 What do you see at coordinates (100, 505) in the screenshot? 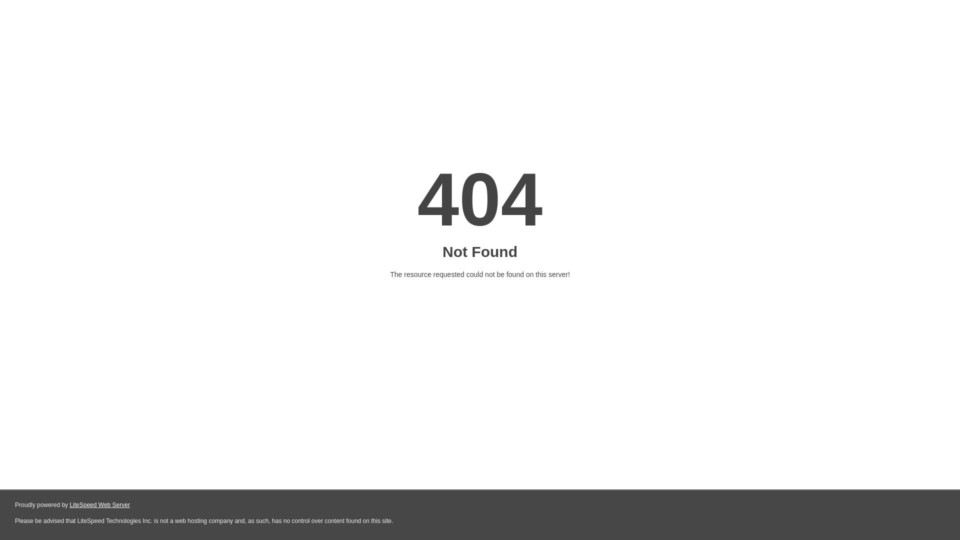
I see `LiteSpeed Web Server` at bounding box center [100, 505].